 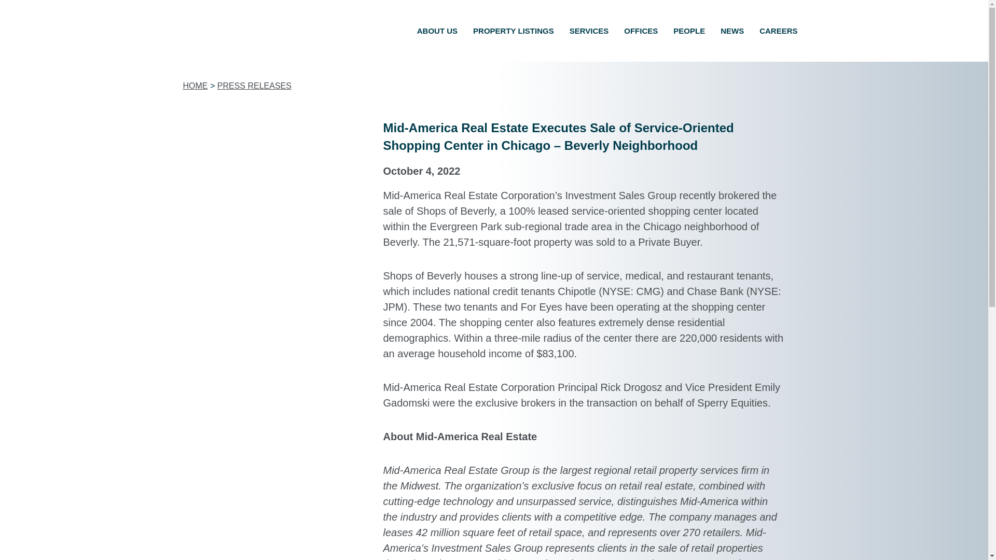 What do you see at coordinates (732, 31) in the screenshot?
I see `NEWS` at bounding box center [732, 31].